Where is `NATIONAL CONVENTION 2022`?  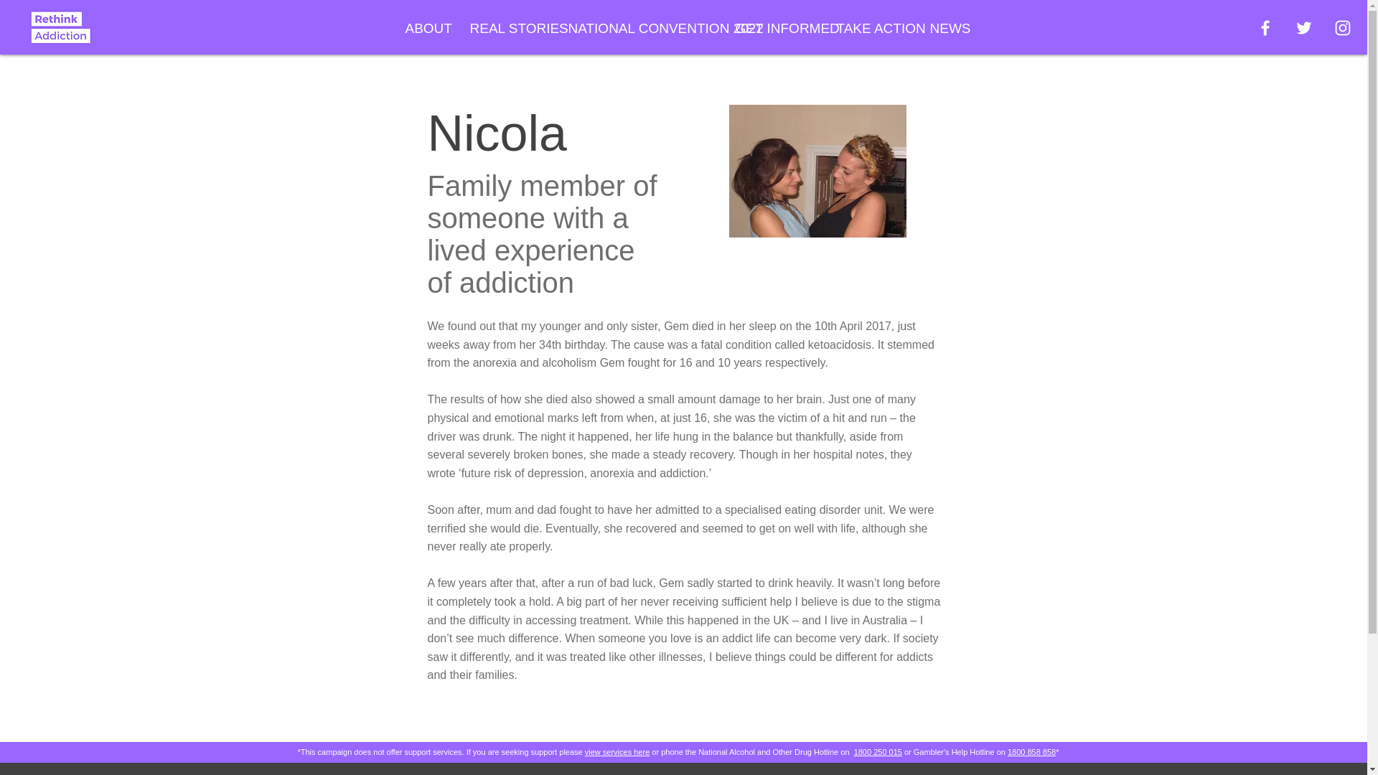 NATIONAL CONVENTION 2022 is located at coordinates (640, 29).